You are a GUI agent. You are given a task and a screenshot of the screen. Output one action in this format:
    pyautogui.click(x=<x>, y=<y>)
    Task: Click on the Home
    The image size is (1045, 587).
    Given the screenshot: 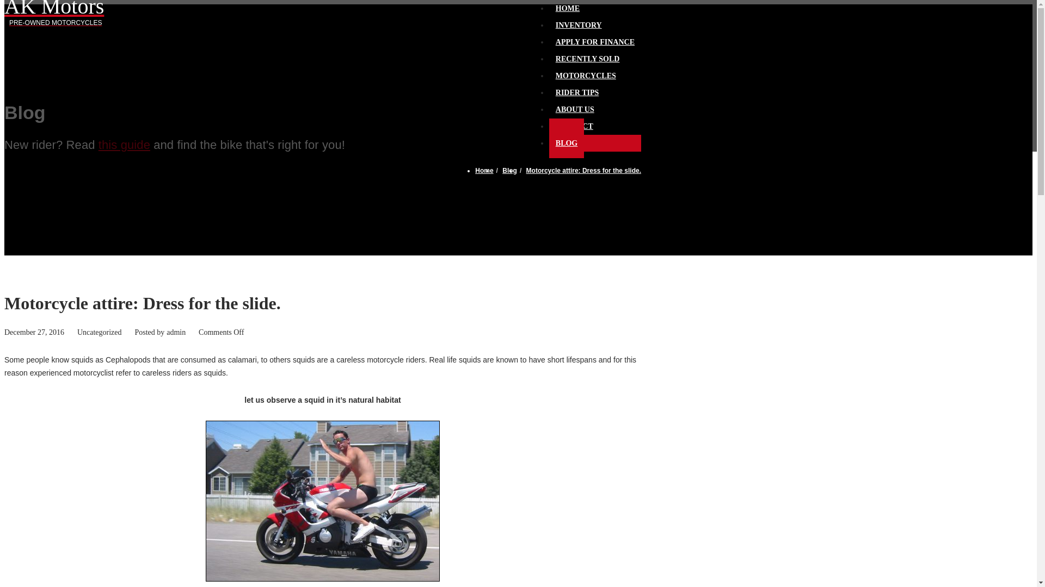 What is the action you would take?
    pyautogui.click(x=55, y=14)
    